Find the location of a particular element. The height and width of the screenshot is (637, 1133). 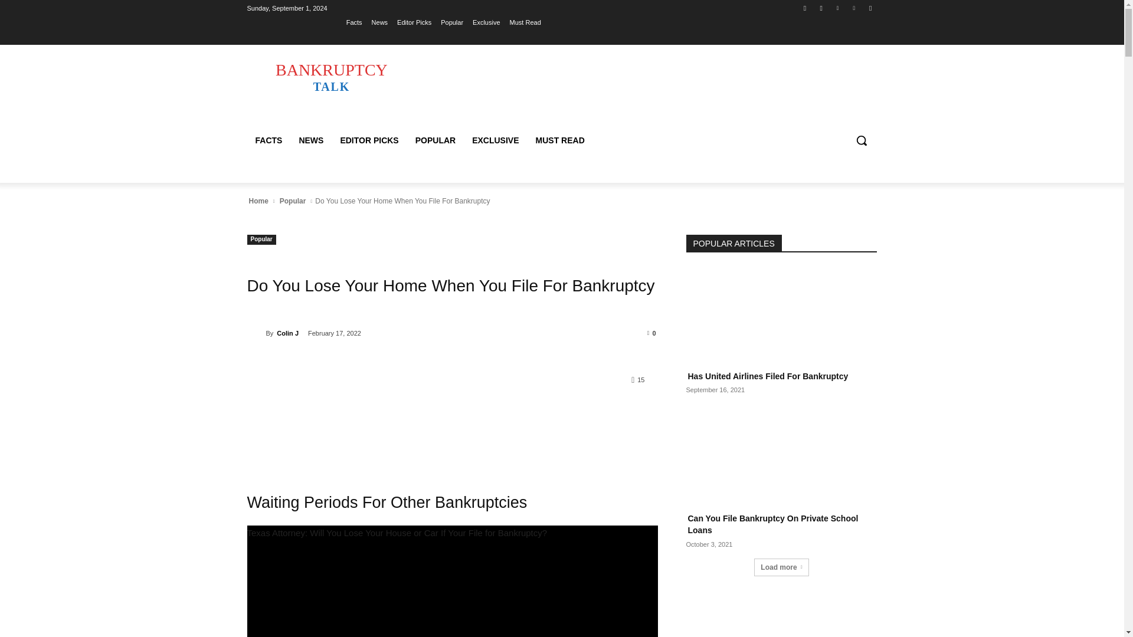

POPULAR is located at coordinates (435, 140).